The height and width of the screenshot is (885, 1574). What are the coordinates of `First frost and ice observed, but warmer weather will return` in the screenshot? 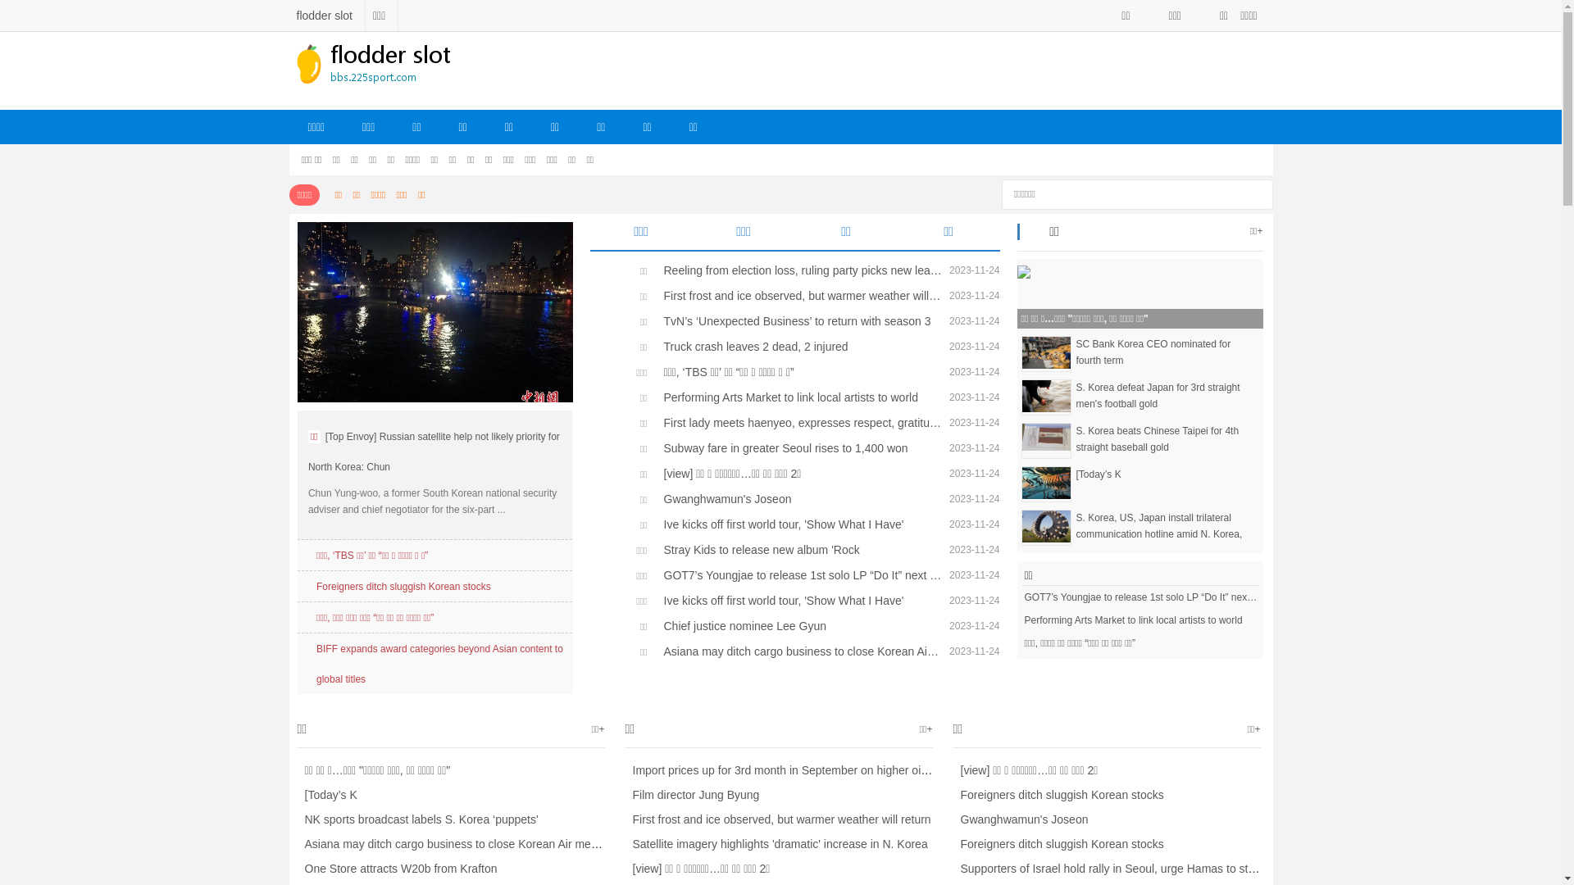 It's located at (777, 819).